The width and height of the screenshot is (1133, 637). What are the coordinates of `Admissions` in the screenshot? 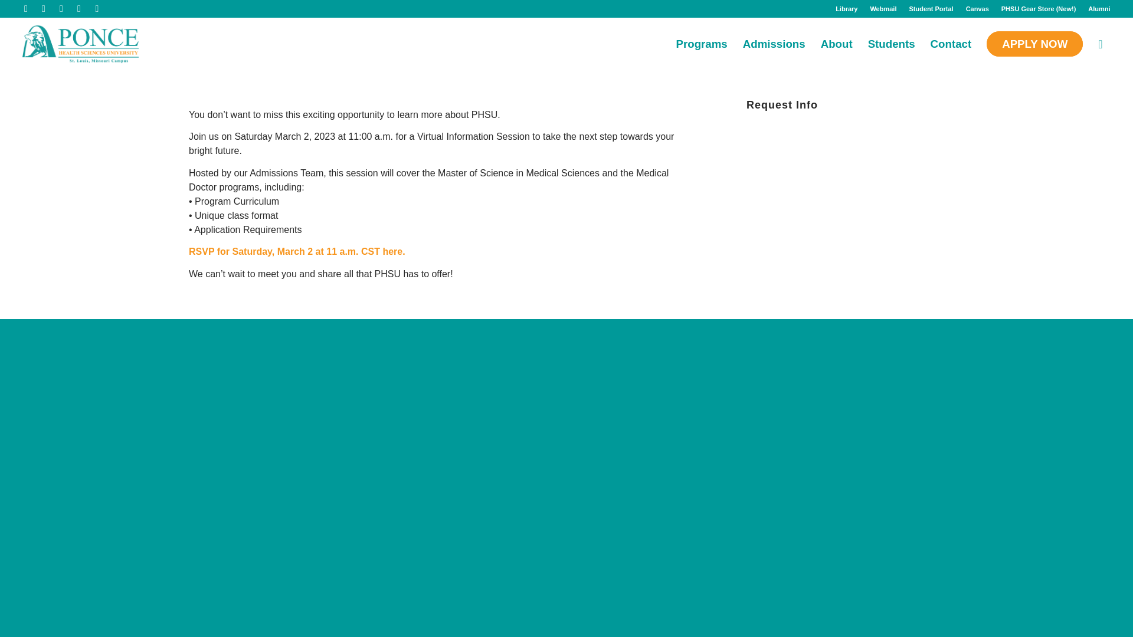 It's located at (774, 44).